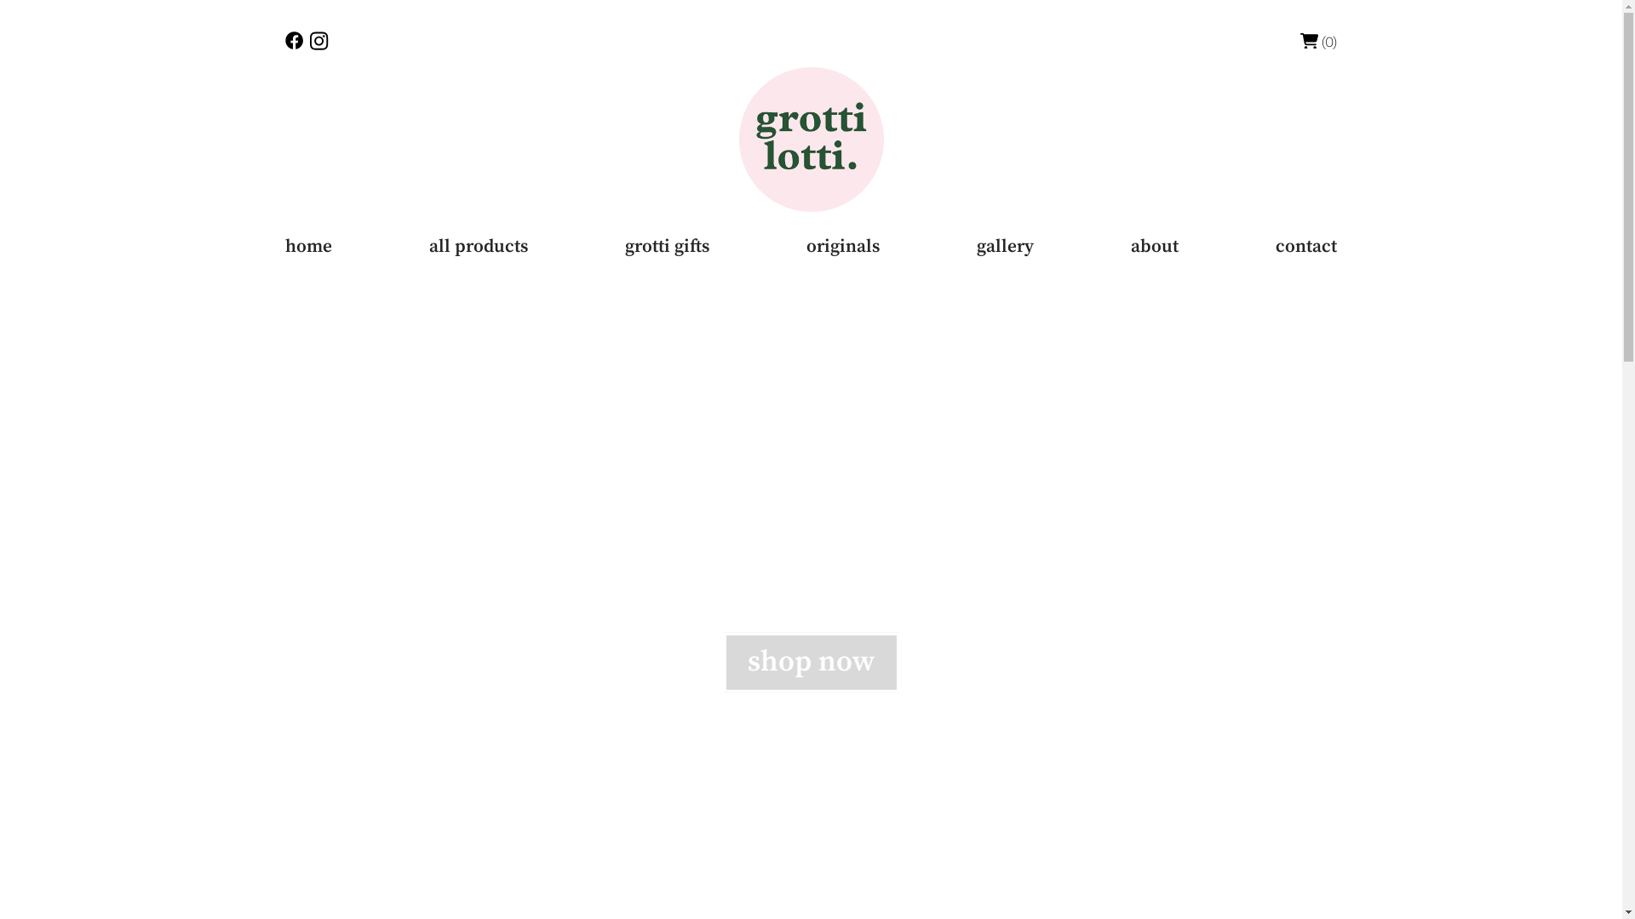 The image size is (1635, 919). Describe the element at coordinates (308, 247) in the screenshot. I see `home` at that location.